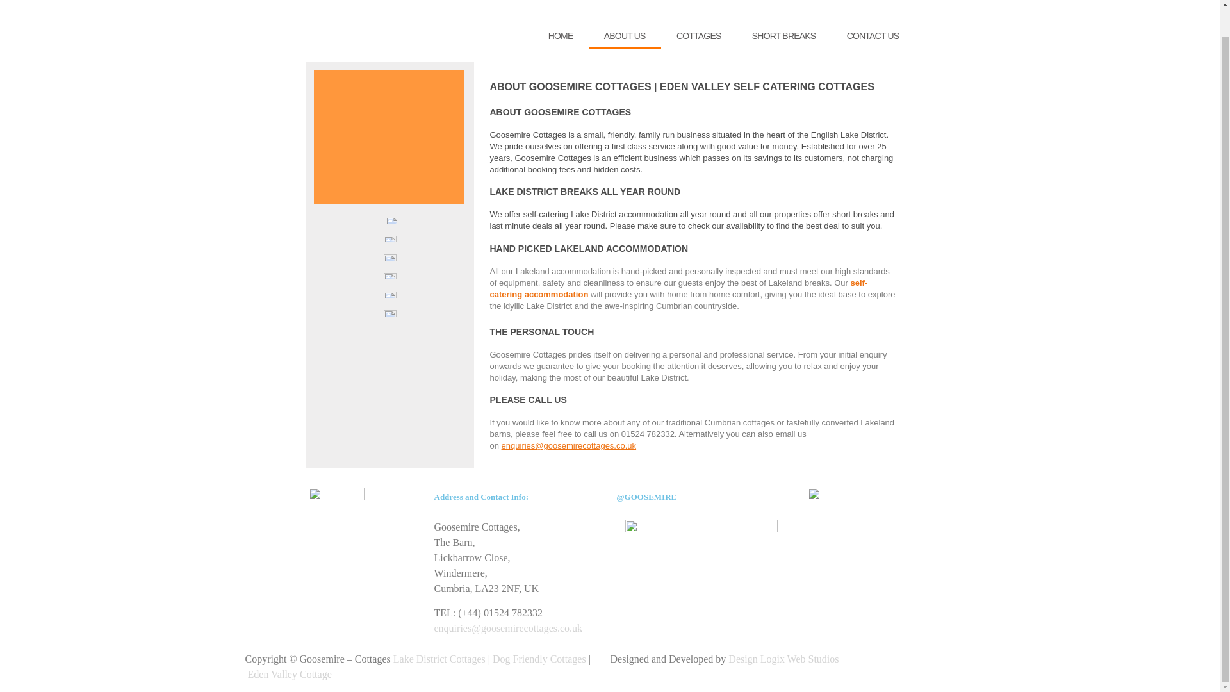  What do you see at coordinates (784, 35) in the screenshot?
I see `SHORT BREAKS` at bounding box center [784, 35].